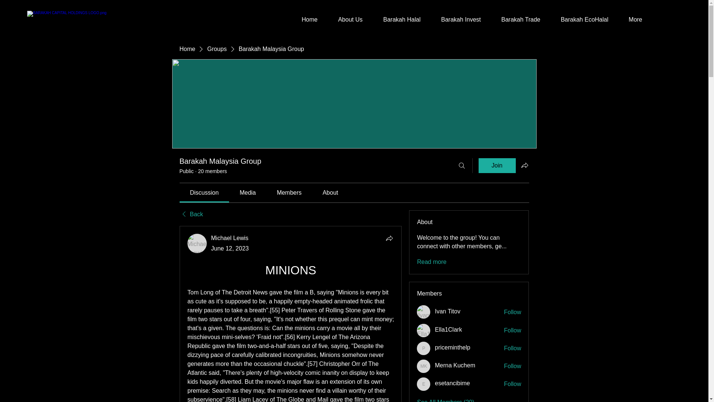  Describe the element at coordinates (346, 19) in the screenshot. I see `About Us` at that location.